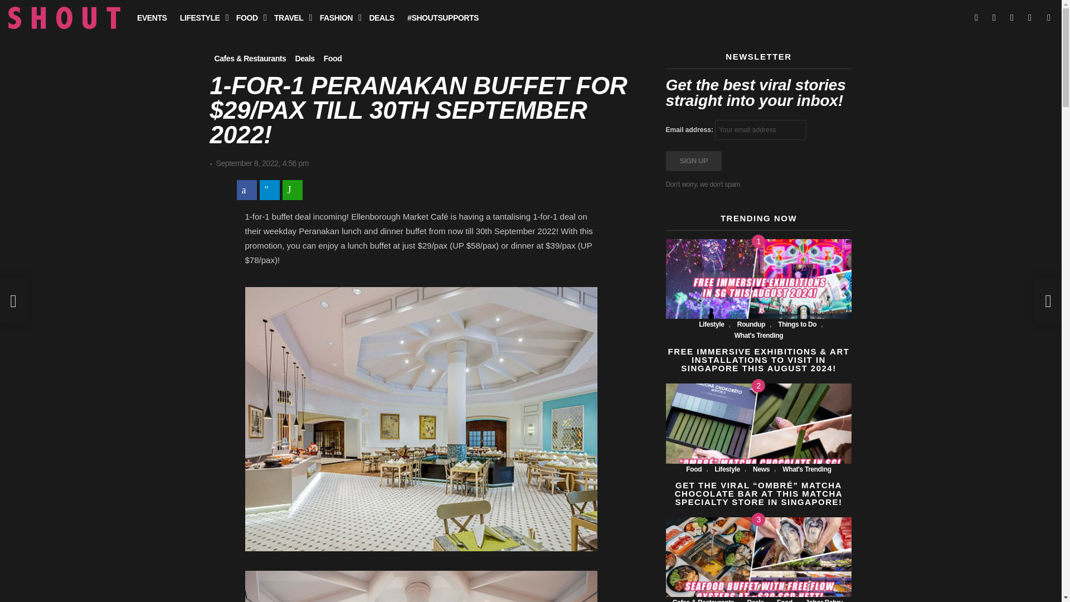  I want to click on Sign up, so click(693, 161).